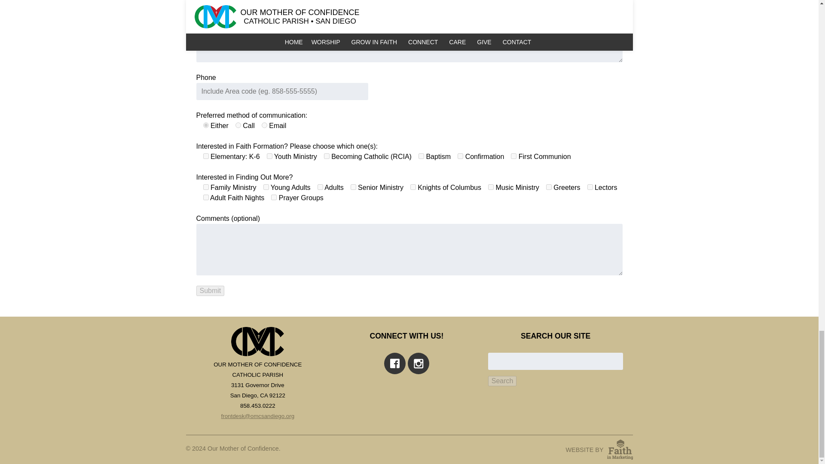 The height and width of the screenshot is (464, 825). What do you see at coordinates (205, 156) in the screenshot?
I see `Elementary: K-6` at bounding box center [205, 156].